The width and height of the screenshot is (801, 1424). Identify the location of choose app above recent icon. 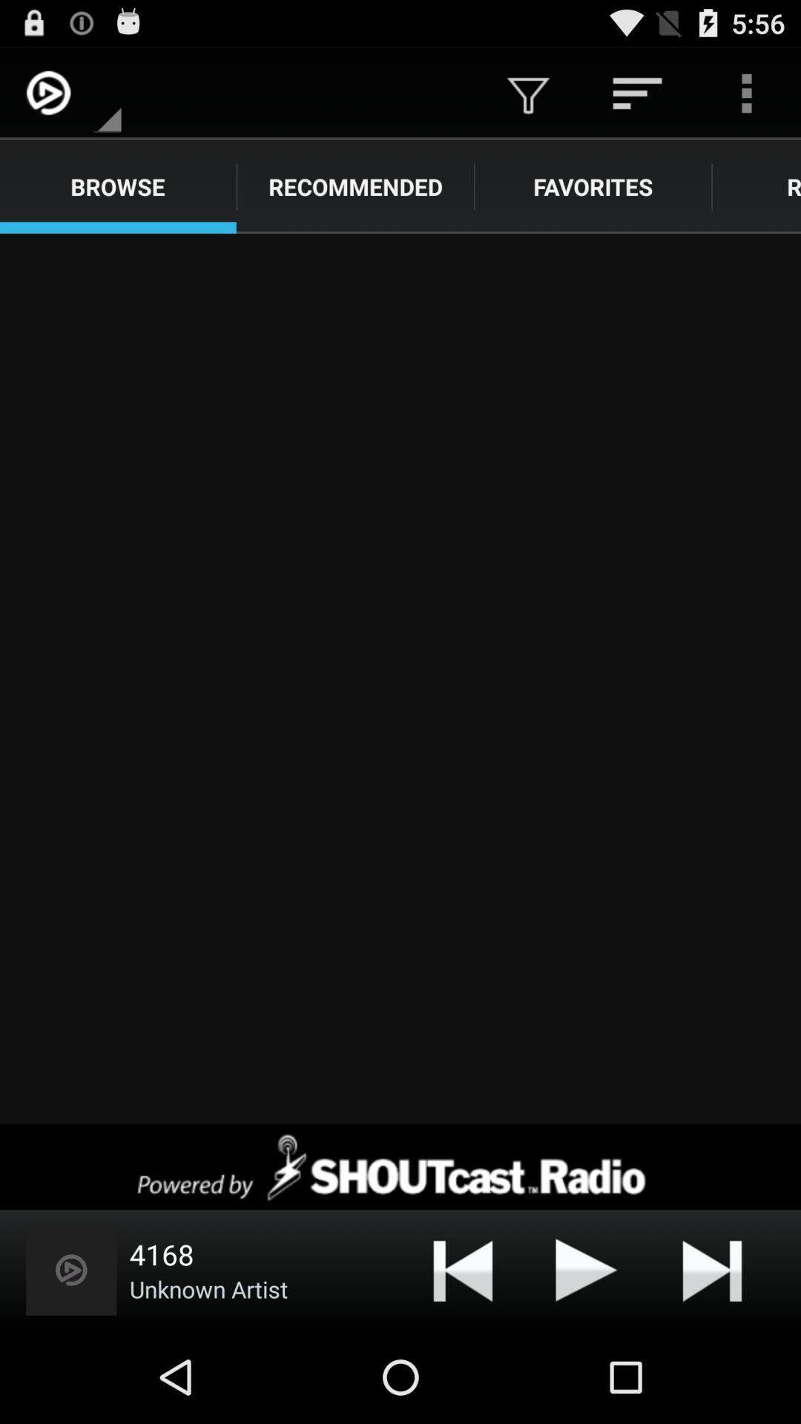
(746, 93).